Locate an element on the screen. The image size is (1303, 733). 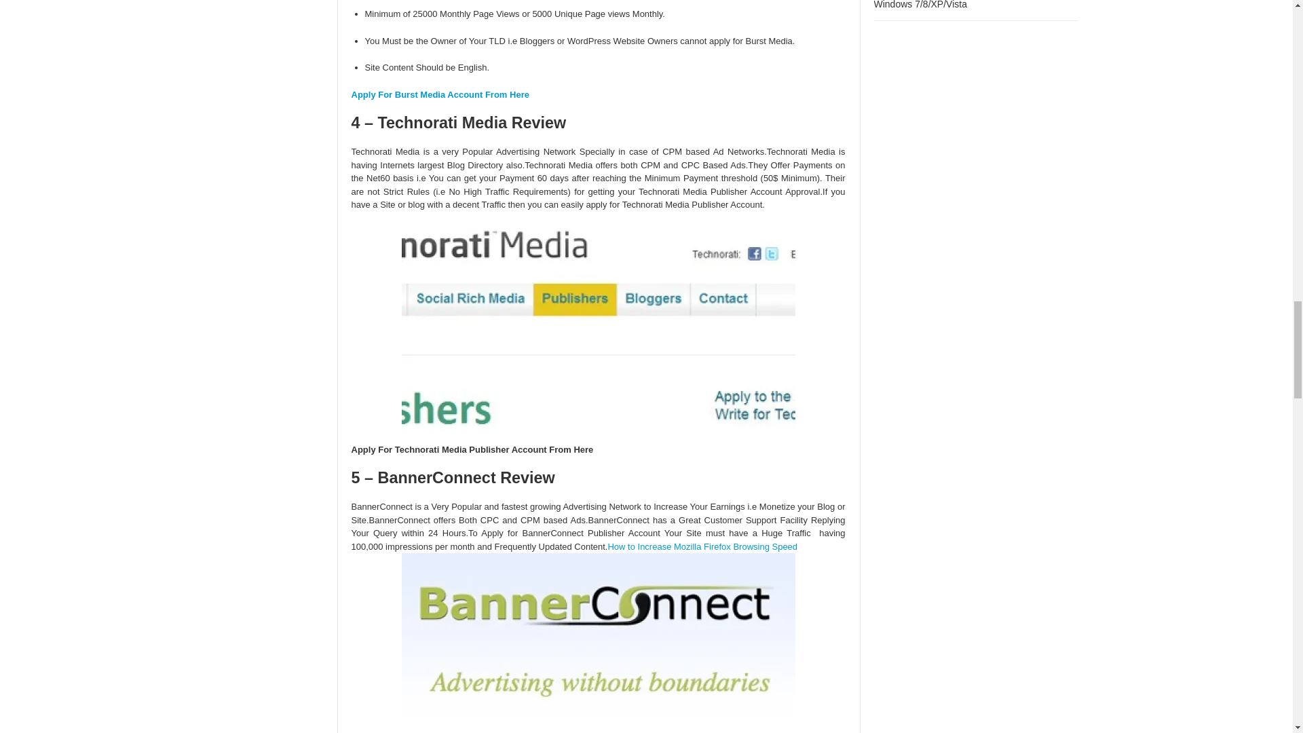
How to Increase Mozilla Firefox Browsing Speed is located at coordinates (702, 547).